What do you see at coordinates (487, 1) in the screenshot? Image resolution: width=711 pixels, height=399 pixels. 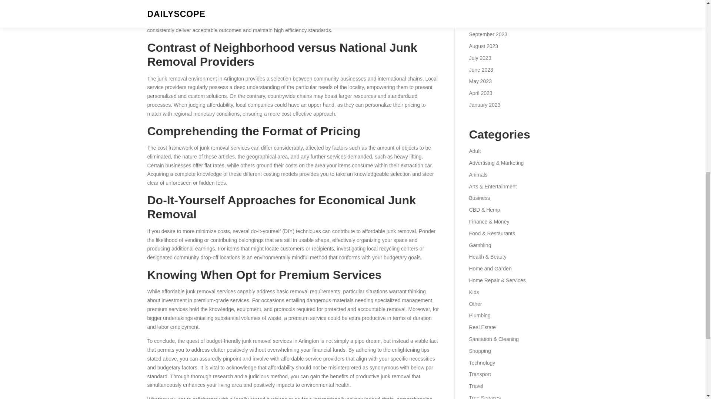 I see `December 2023` at bounding box center [487, 1].